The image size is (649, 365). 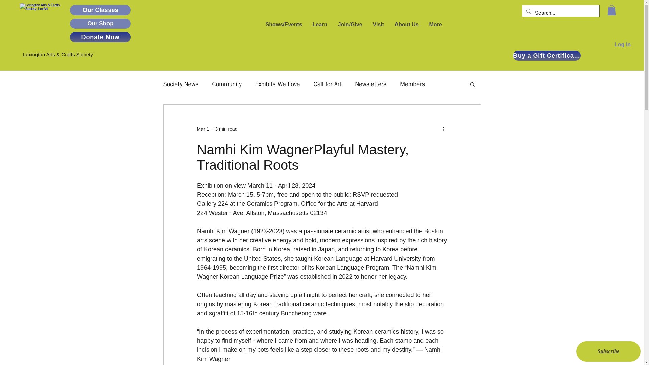 What do you see at coordinates (100, 10) in the screenshot?
I see `Our Classes` at bounding box center [100, 10].